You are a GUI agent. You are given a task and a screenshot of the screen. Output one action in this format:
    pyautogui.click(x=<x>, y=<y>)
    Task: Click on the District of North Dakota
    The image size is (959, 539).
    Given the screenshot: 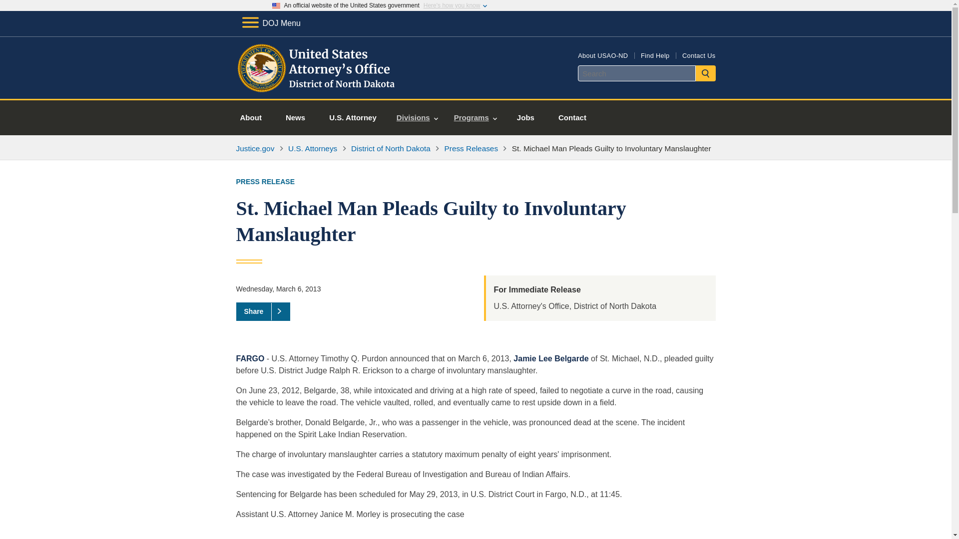 What is the action you would take?
    pyautogui.click(x=391, y=148)
    